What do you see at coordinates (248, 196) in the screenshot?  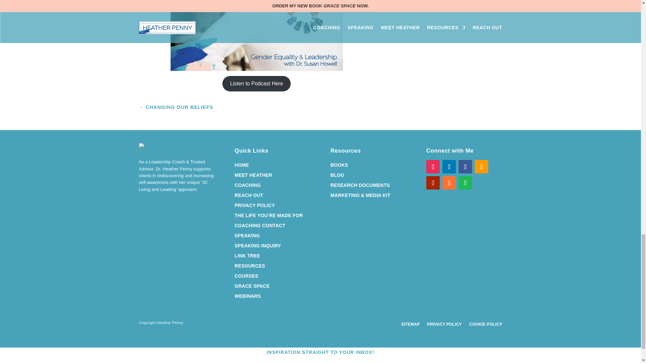 I see `REACH OUT` at bounding box center [248, 196].